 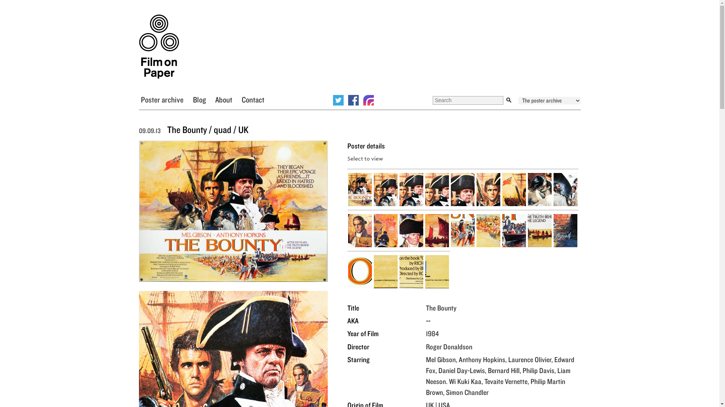 What do you see at coordinates (224, 99) in the screenshot?
I see `About` at bounding box center [224, 99].